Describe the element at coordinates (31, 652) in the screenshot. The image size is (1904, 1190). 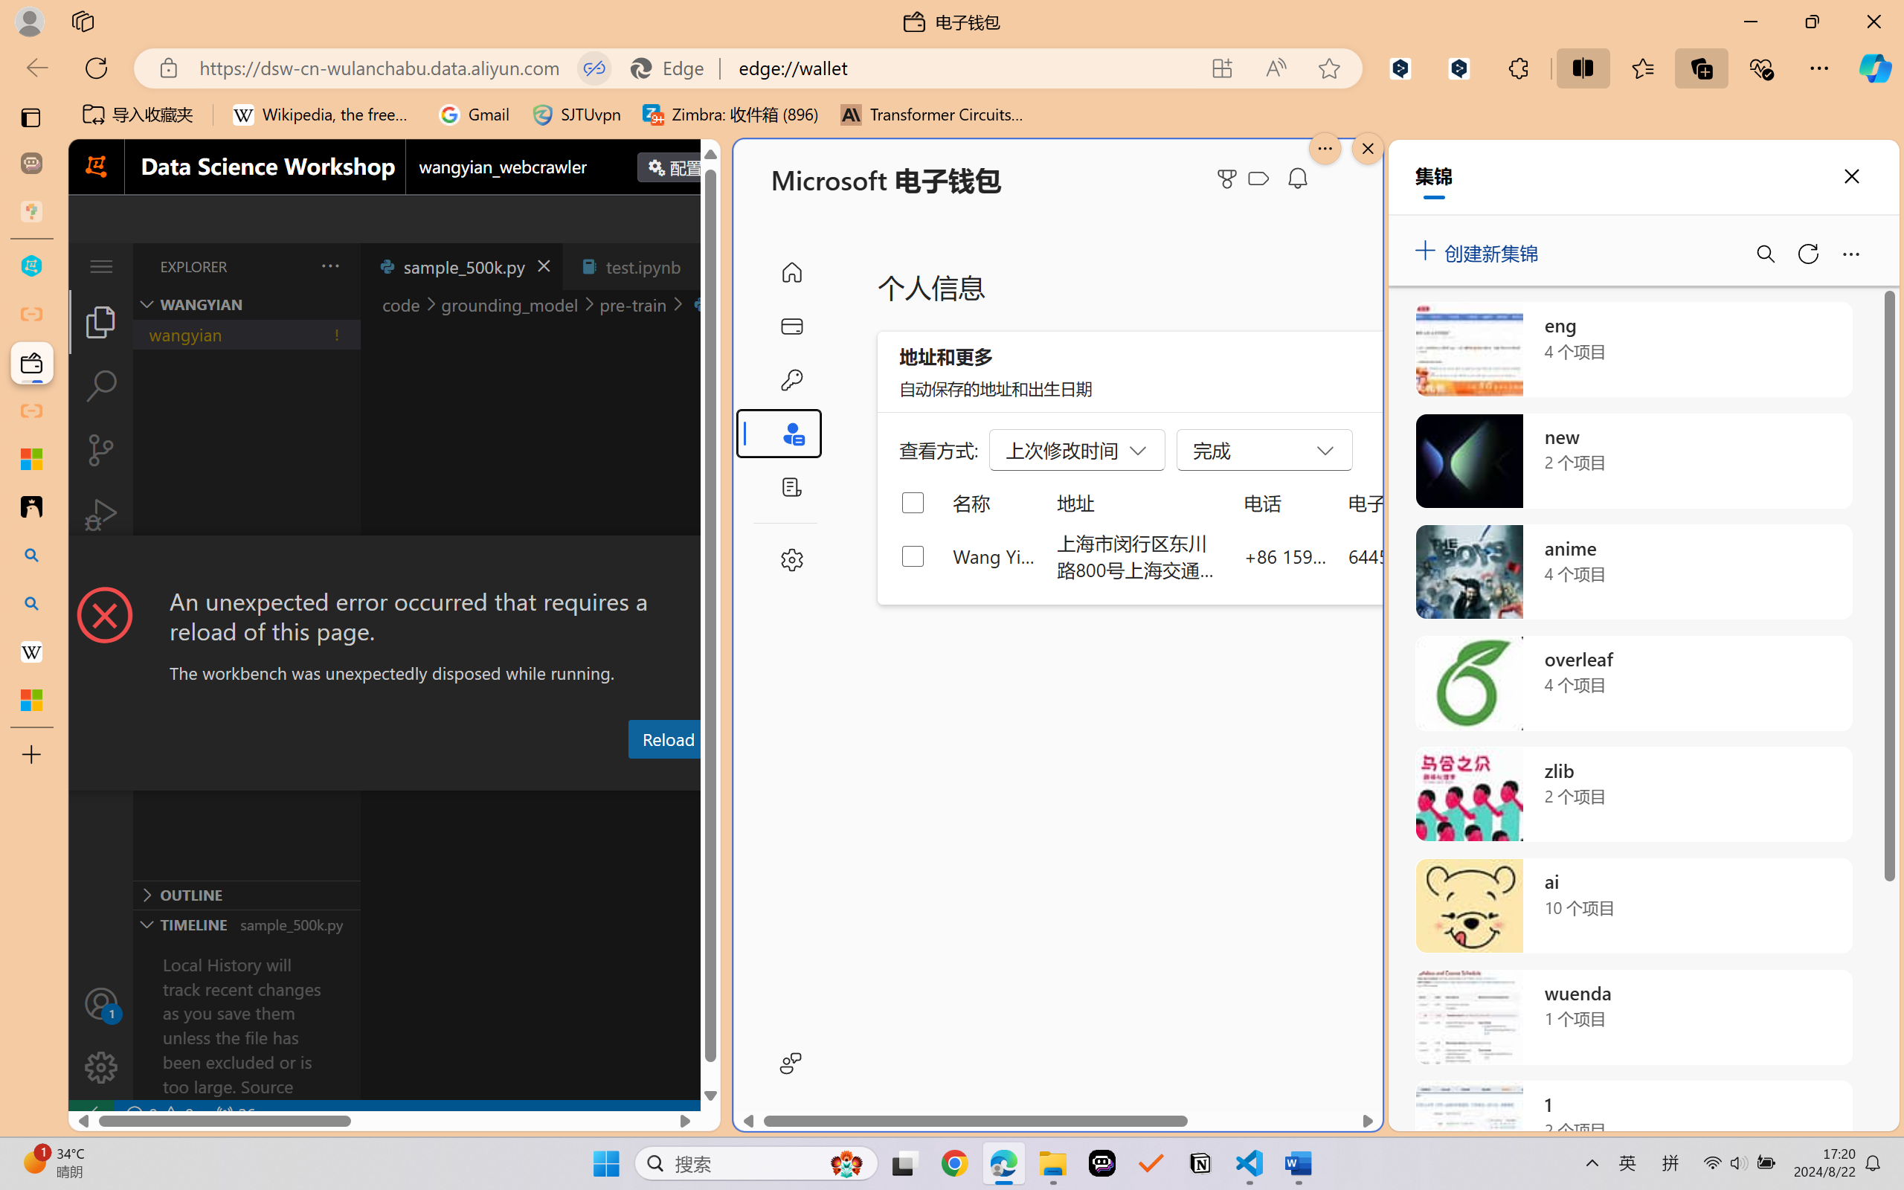
I see `Earth - Wikipedia` at that location.